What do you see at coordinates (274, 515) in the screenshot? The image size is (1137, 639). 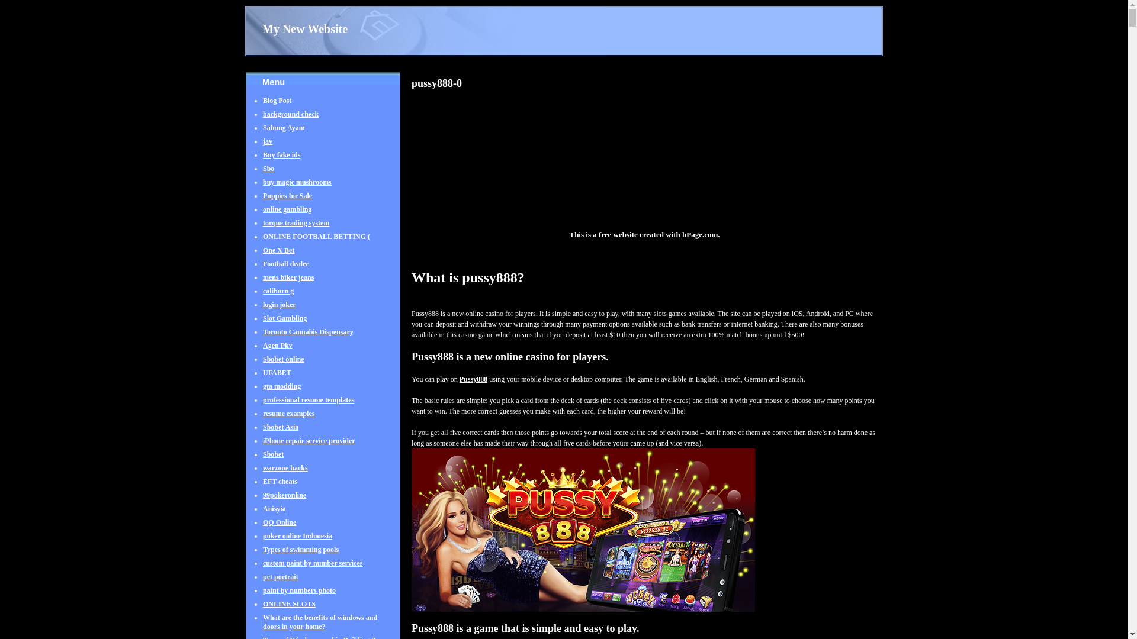 I see `Anisyia` at bounding box center [274, 515].